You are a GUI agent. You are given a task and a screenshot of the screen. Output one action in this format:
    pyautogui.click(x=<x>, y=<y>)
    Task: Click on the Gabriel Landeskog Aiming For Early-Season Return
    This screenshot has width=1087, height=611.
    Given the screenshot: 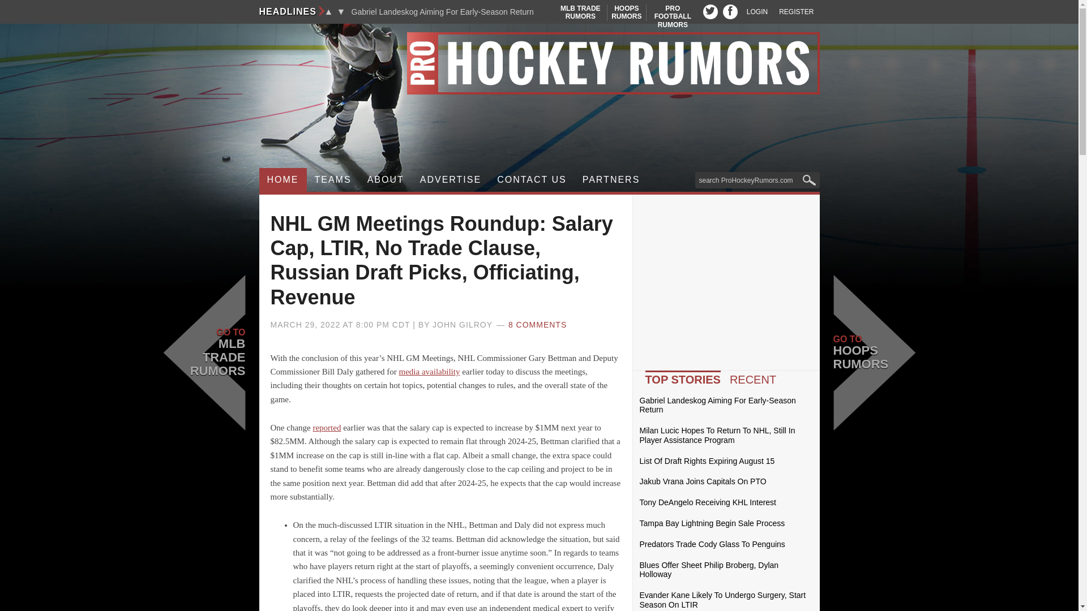 What is the action you would take?
    pyautogui.click(x=442, y=12)
    